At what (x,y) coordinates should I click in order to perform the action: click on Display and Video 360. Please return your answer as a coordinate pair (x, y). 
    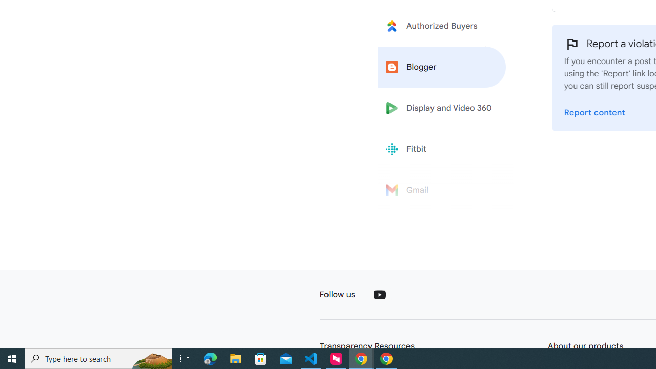
    Looking at the image, I should click on (442, 108).